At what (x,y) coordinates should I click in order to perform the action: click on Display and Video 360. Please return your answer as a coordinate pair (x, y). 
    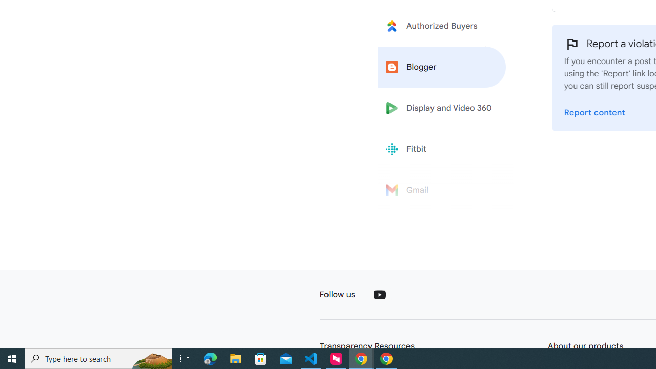
    Looking at the image, I should click on (442, 108).